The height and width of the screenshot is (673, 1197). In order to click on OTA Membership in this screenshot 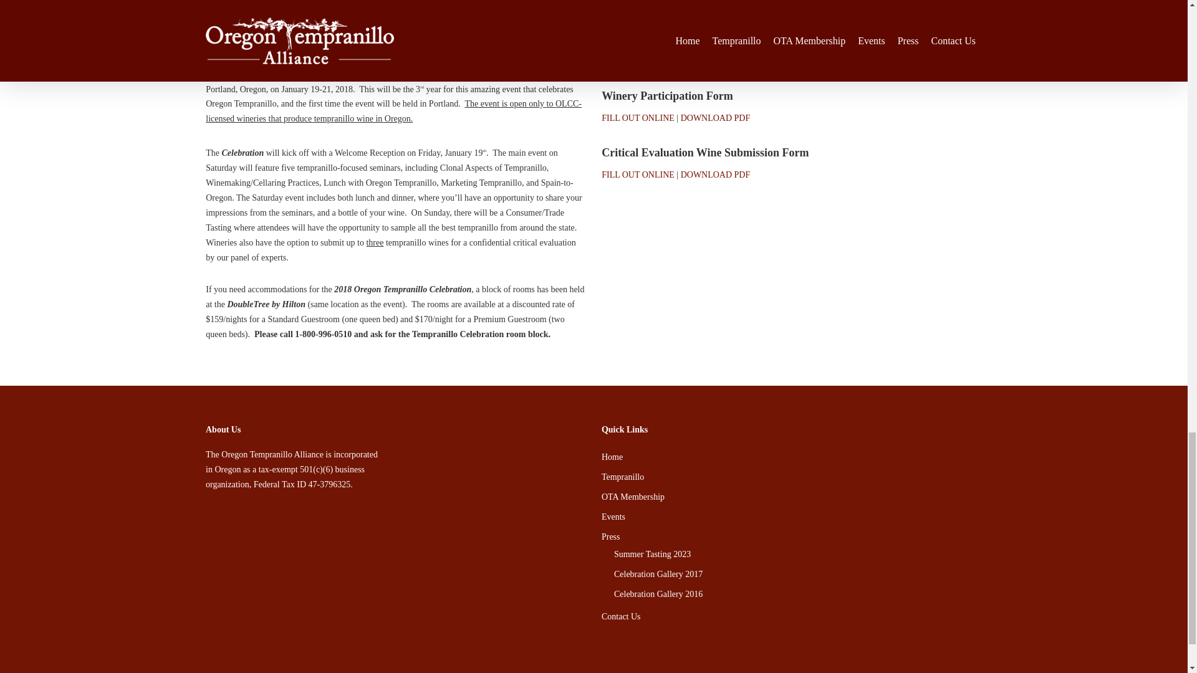, I will do `click(792, 497)`.